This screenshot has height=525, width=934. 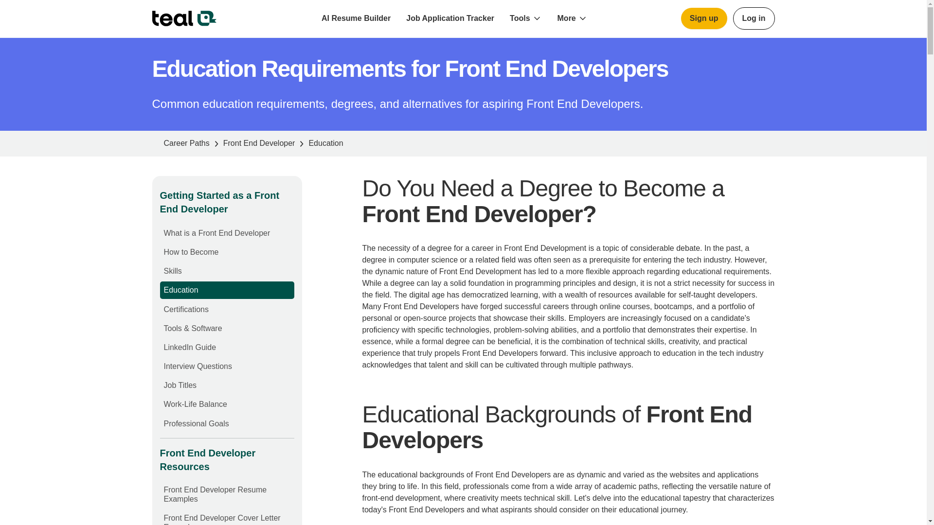 I want to click on Career Paths, so click(x=186, y=143).